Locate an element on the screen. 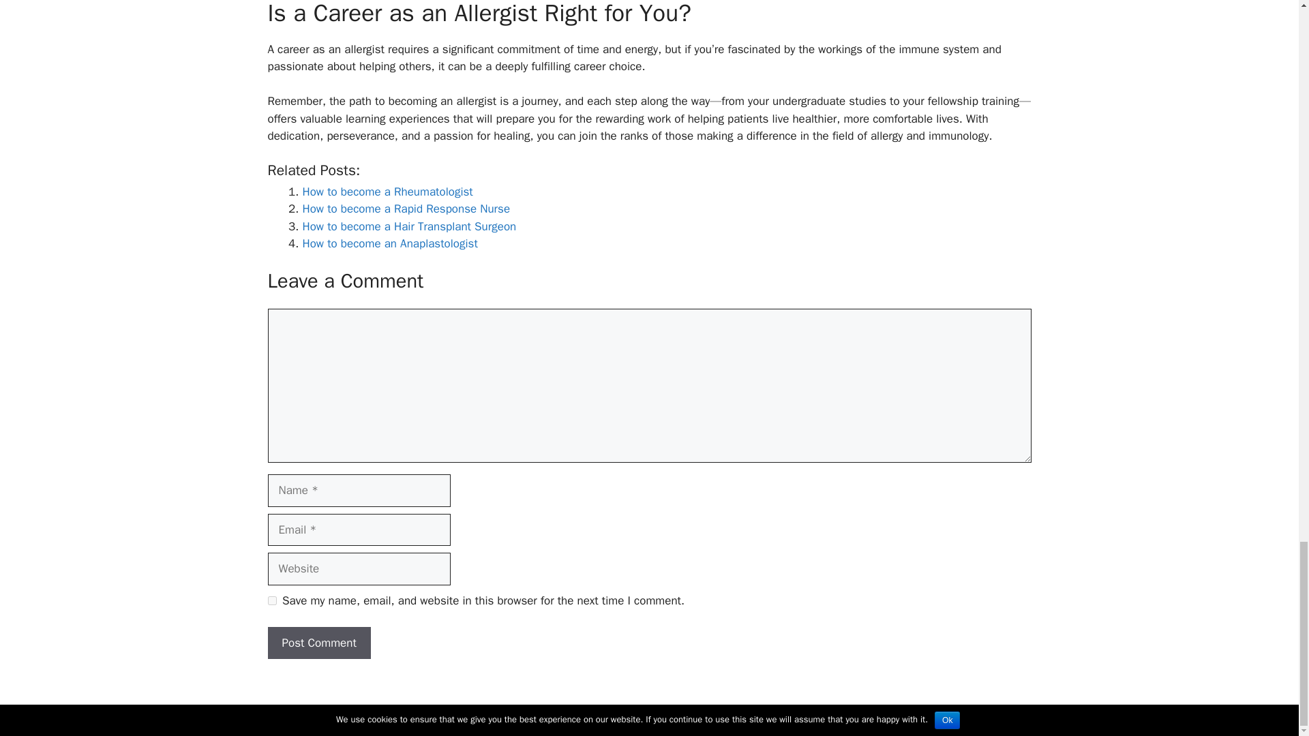 Image resolution: width=1309 pixels, height=736 pixels. yes is located at coordinates (271, 600).